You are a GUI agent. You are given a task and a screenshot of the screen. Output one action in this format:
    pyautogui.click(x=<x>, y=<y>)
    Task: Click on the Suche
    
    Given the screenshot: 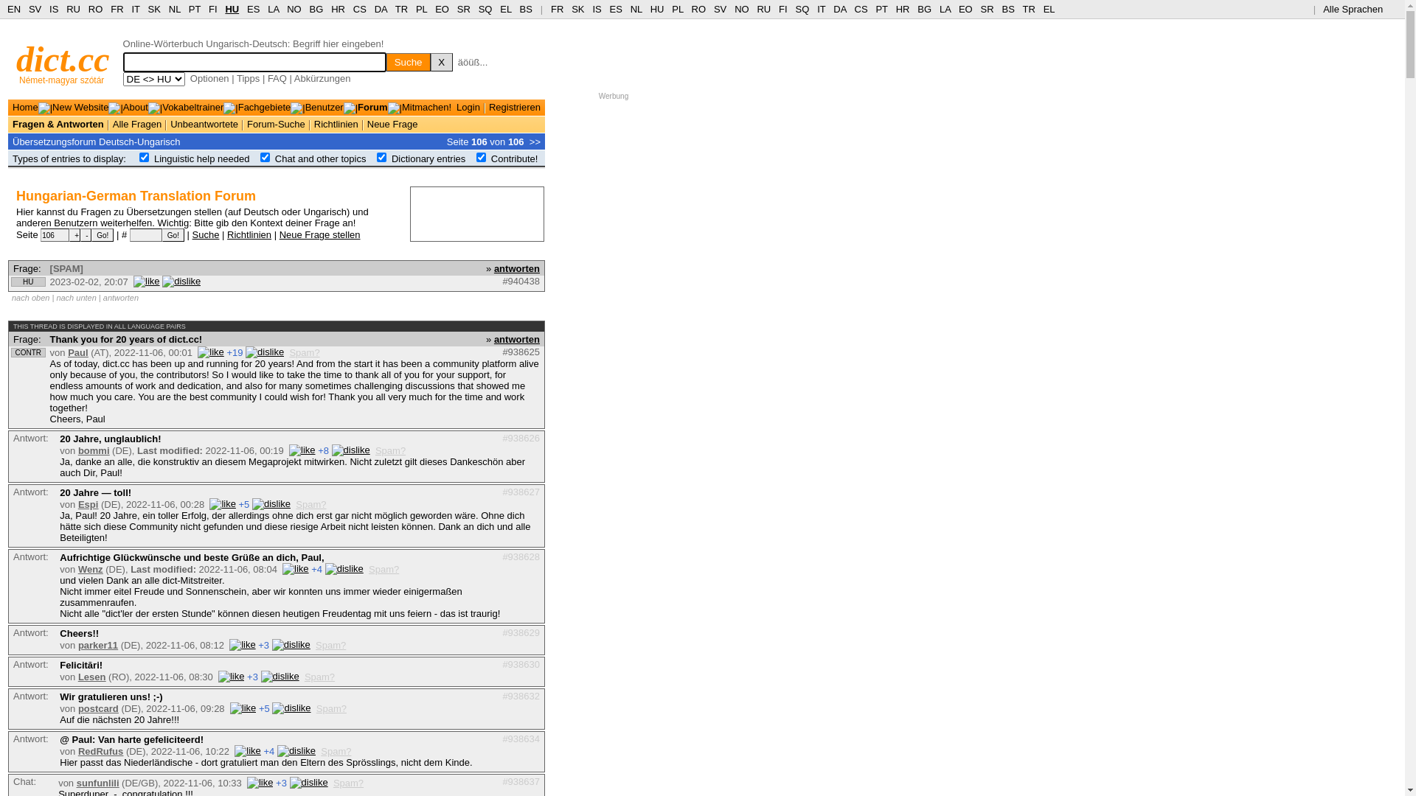 What is the action you would take?
    pyautogui.click(x=206, y=234)
    